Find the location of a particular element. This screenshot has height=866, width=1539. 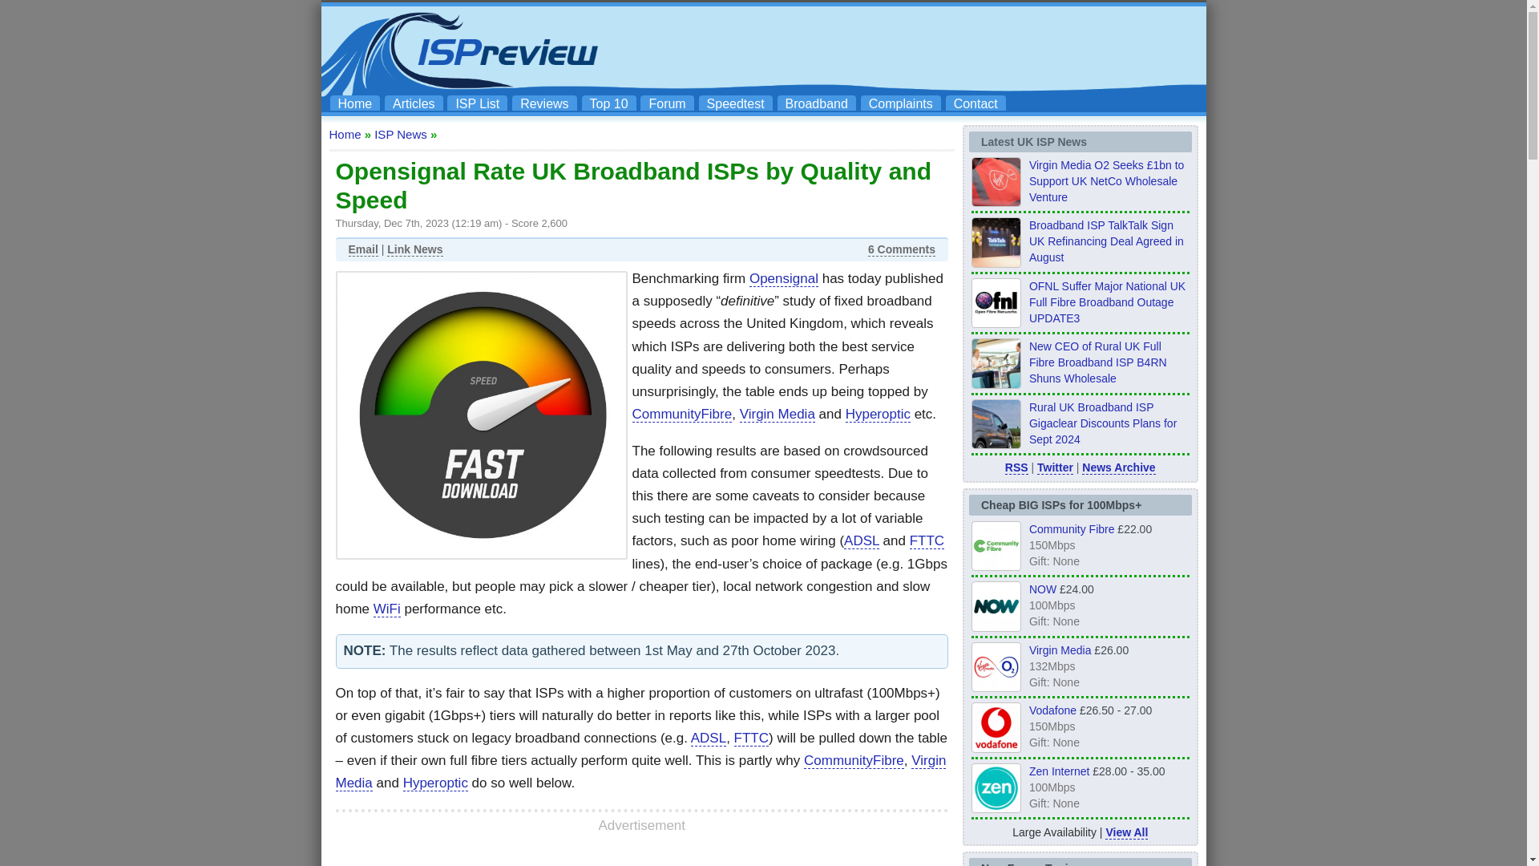

Hyperoptic is located at coordinates (878, 414).